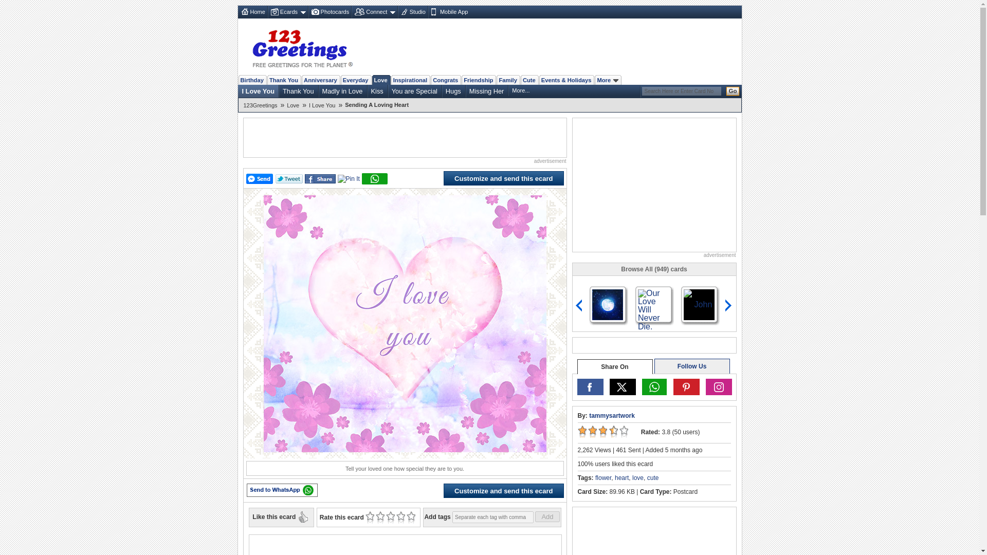 This screenshot has width=987, height=555. Describe the element at coordinates (342, 91) in the screenshot. I see `Madly in Love` at that location.